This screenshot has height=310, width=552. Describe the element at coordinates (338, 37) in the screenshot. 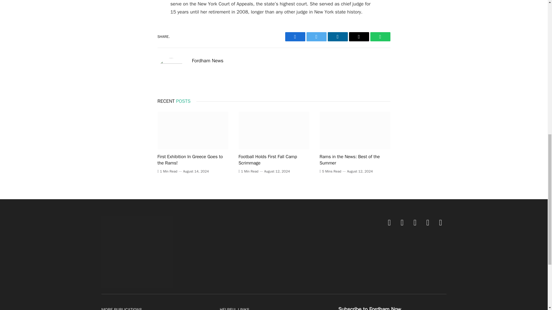

I see `Share on LinkedIn` at that location.